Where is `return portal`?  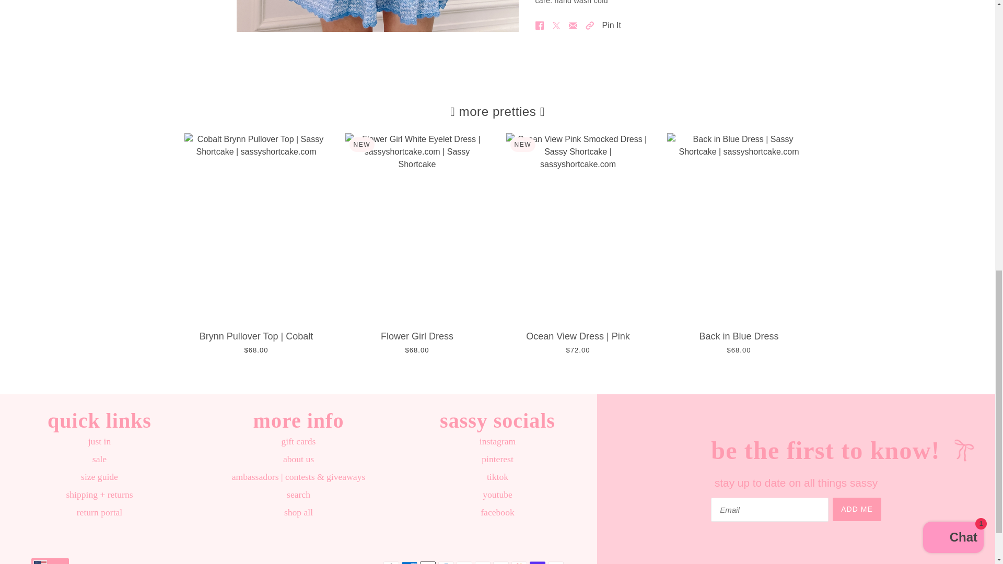
return portal is located at coordinates (99, 512).